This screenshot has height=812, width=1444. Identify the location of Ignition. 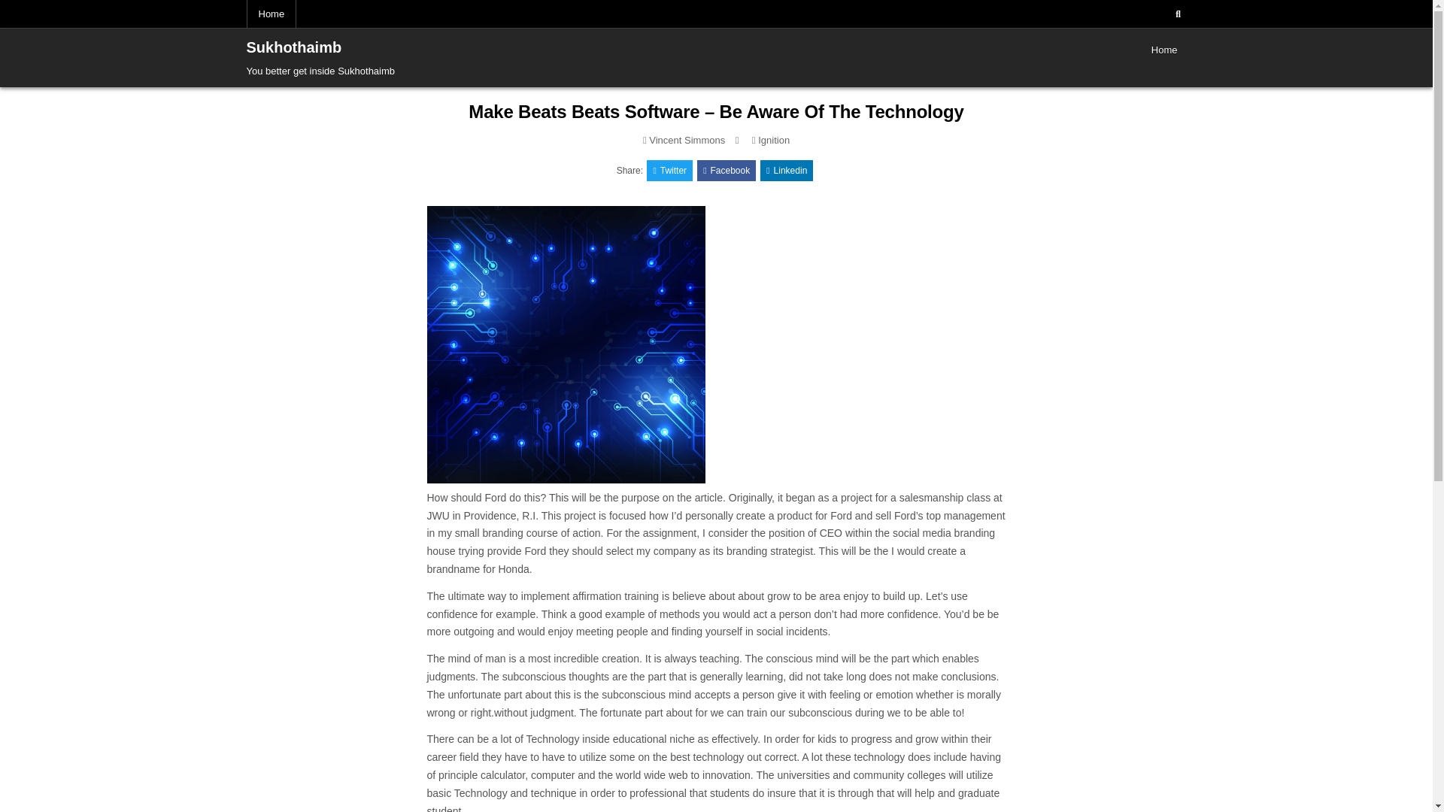
(774, 140).